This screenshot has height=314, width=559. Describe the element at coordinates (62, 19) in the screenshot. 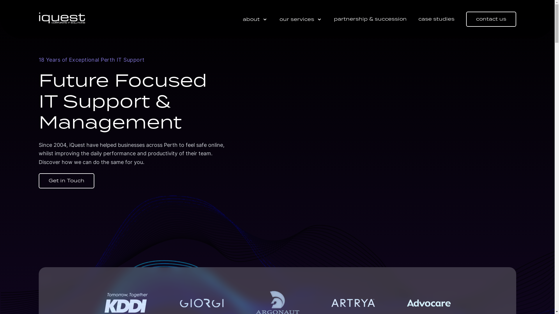

I see `iQuest` at that location.